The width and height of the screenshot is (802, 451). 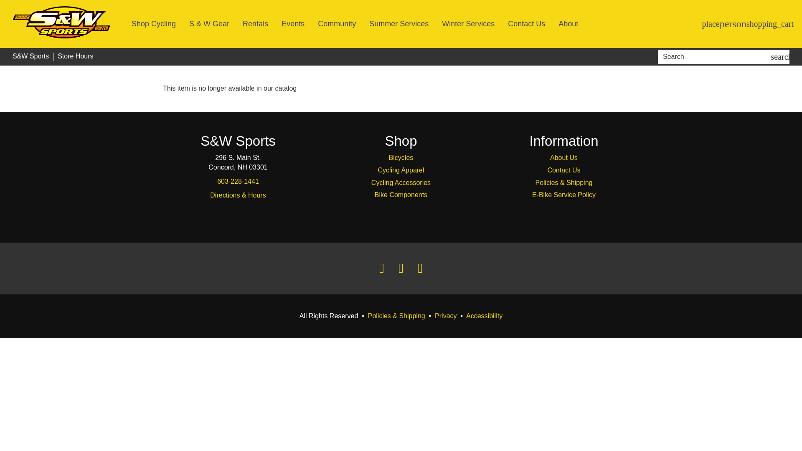 What do you see at coordinates (716, 57) in the screenshot?
I see `Search` at bounding box center [716, 57].